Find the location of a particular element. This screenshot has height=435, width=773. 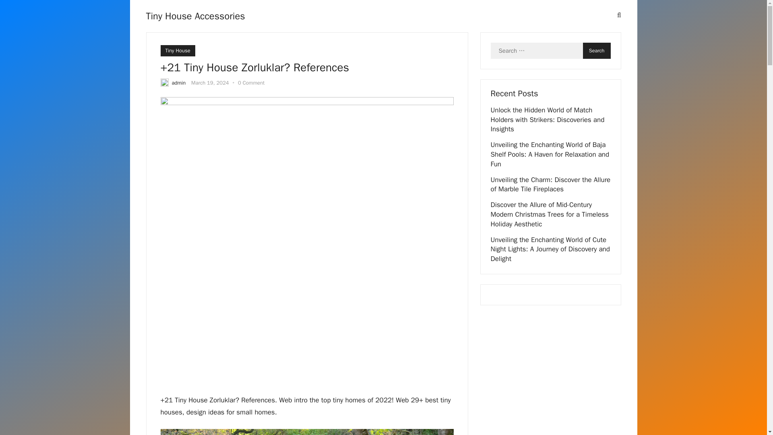

admin is located at coordinates (178, 82).